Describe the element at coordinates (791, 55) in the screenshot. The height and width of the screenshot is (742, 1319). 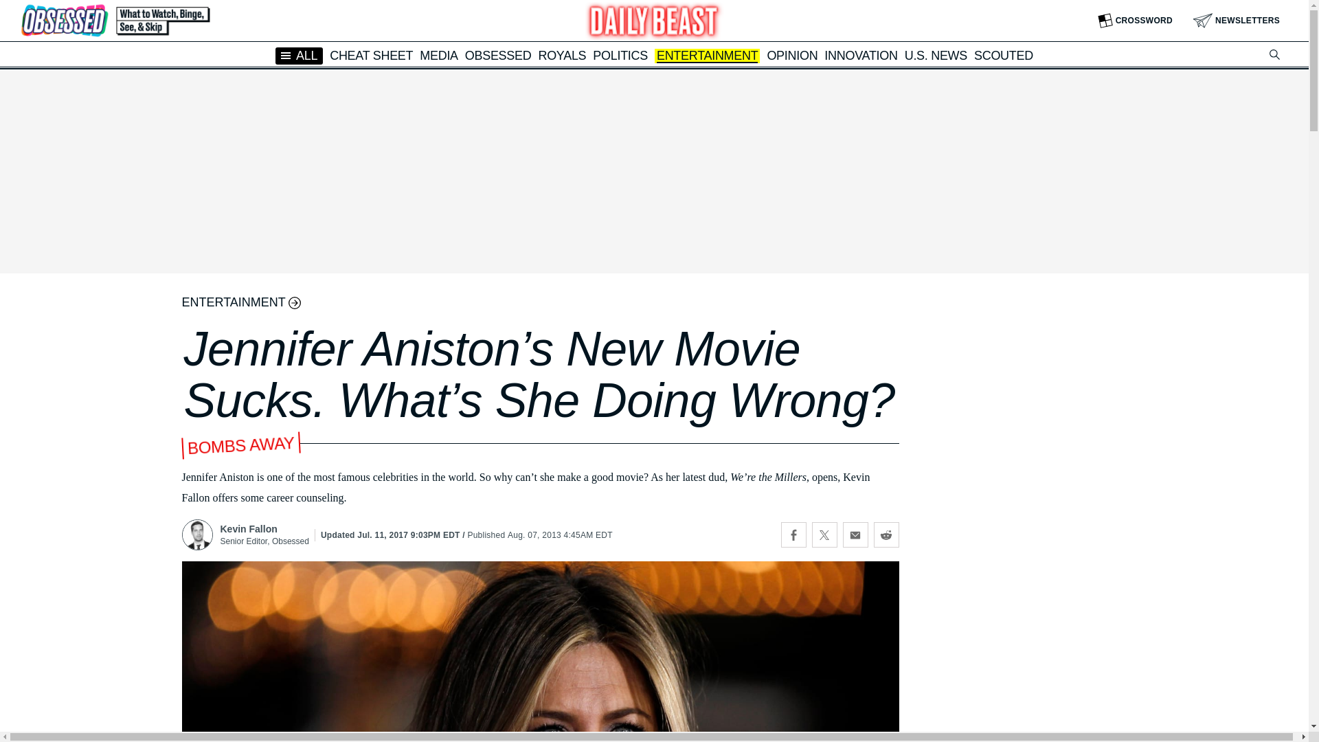
I see `OPINION` at that location.